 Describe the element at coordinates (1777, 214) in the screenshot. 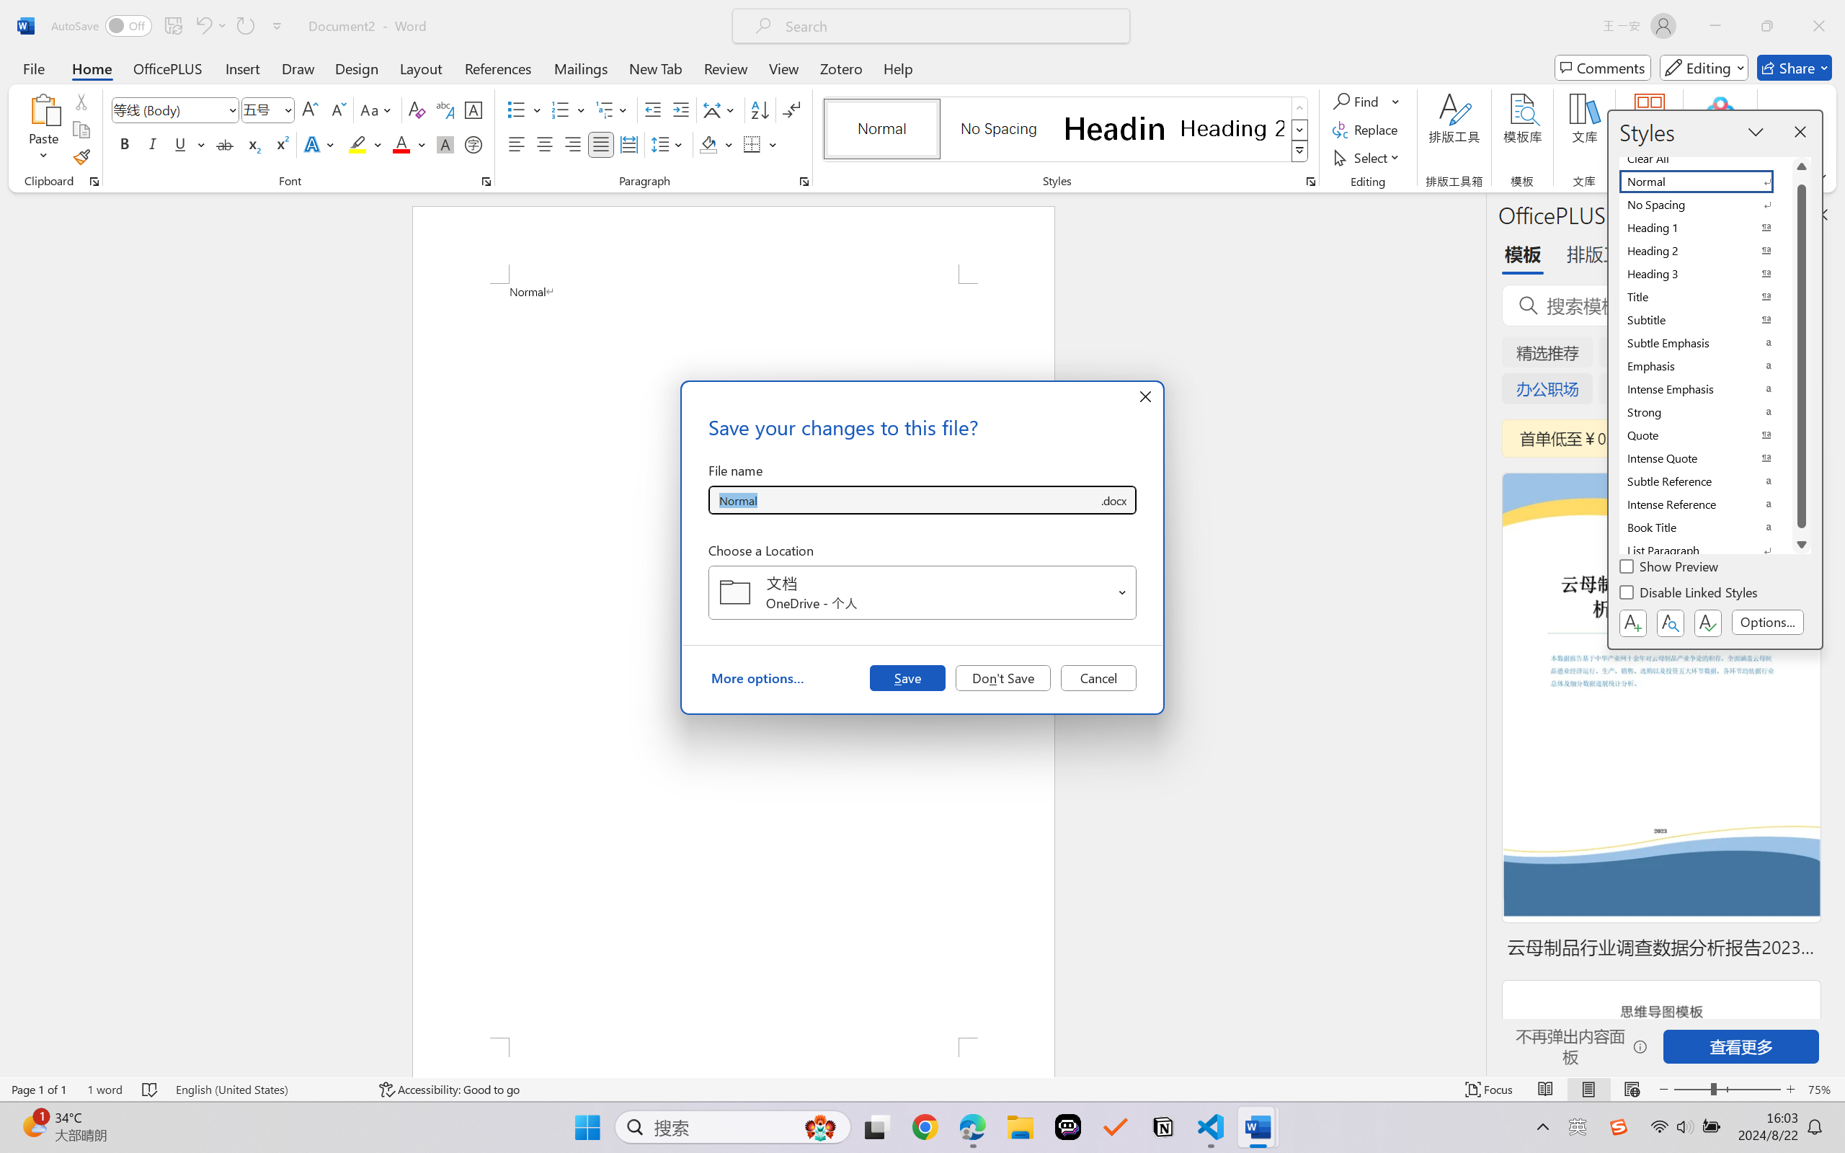

I see `Task Pane Options` at that location.